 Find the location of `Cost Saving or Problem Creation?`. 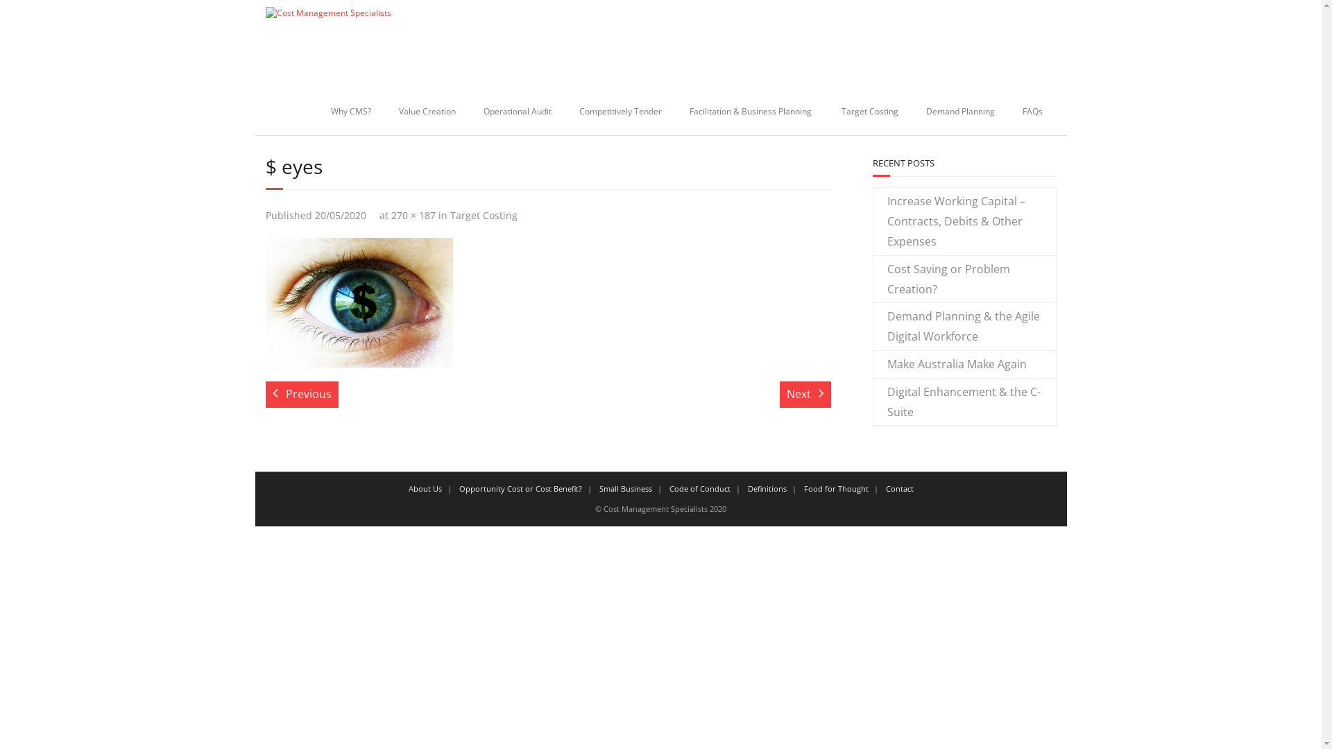

Cost Saving or Problem Creation? is located at coordinates (964, 279).